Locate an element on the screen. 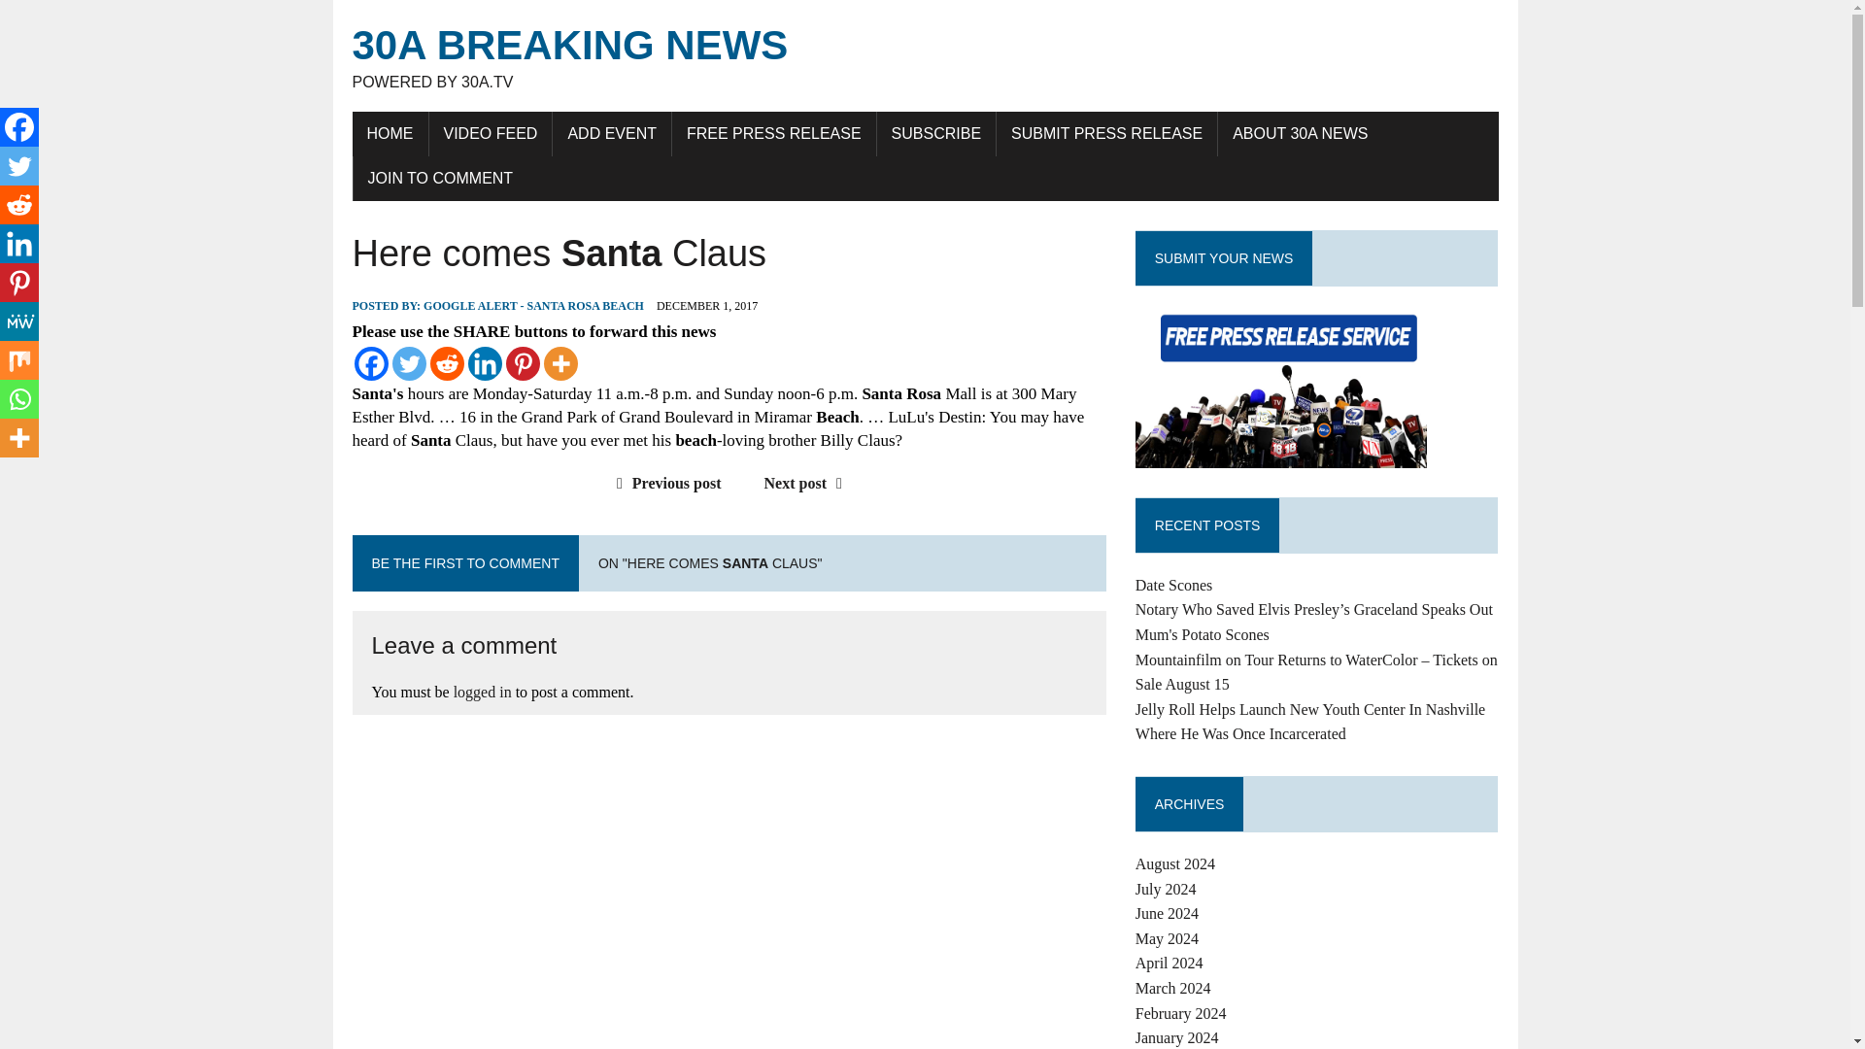  Linkedin is located at coordinates (19, 244).